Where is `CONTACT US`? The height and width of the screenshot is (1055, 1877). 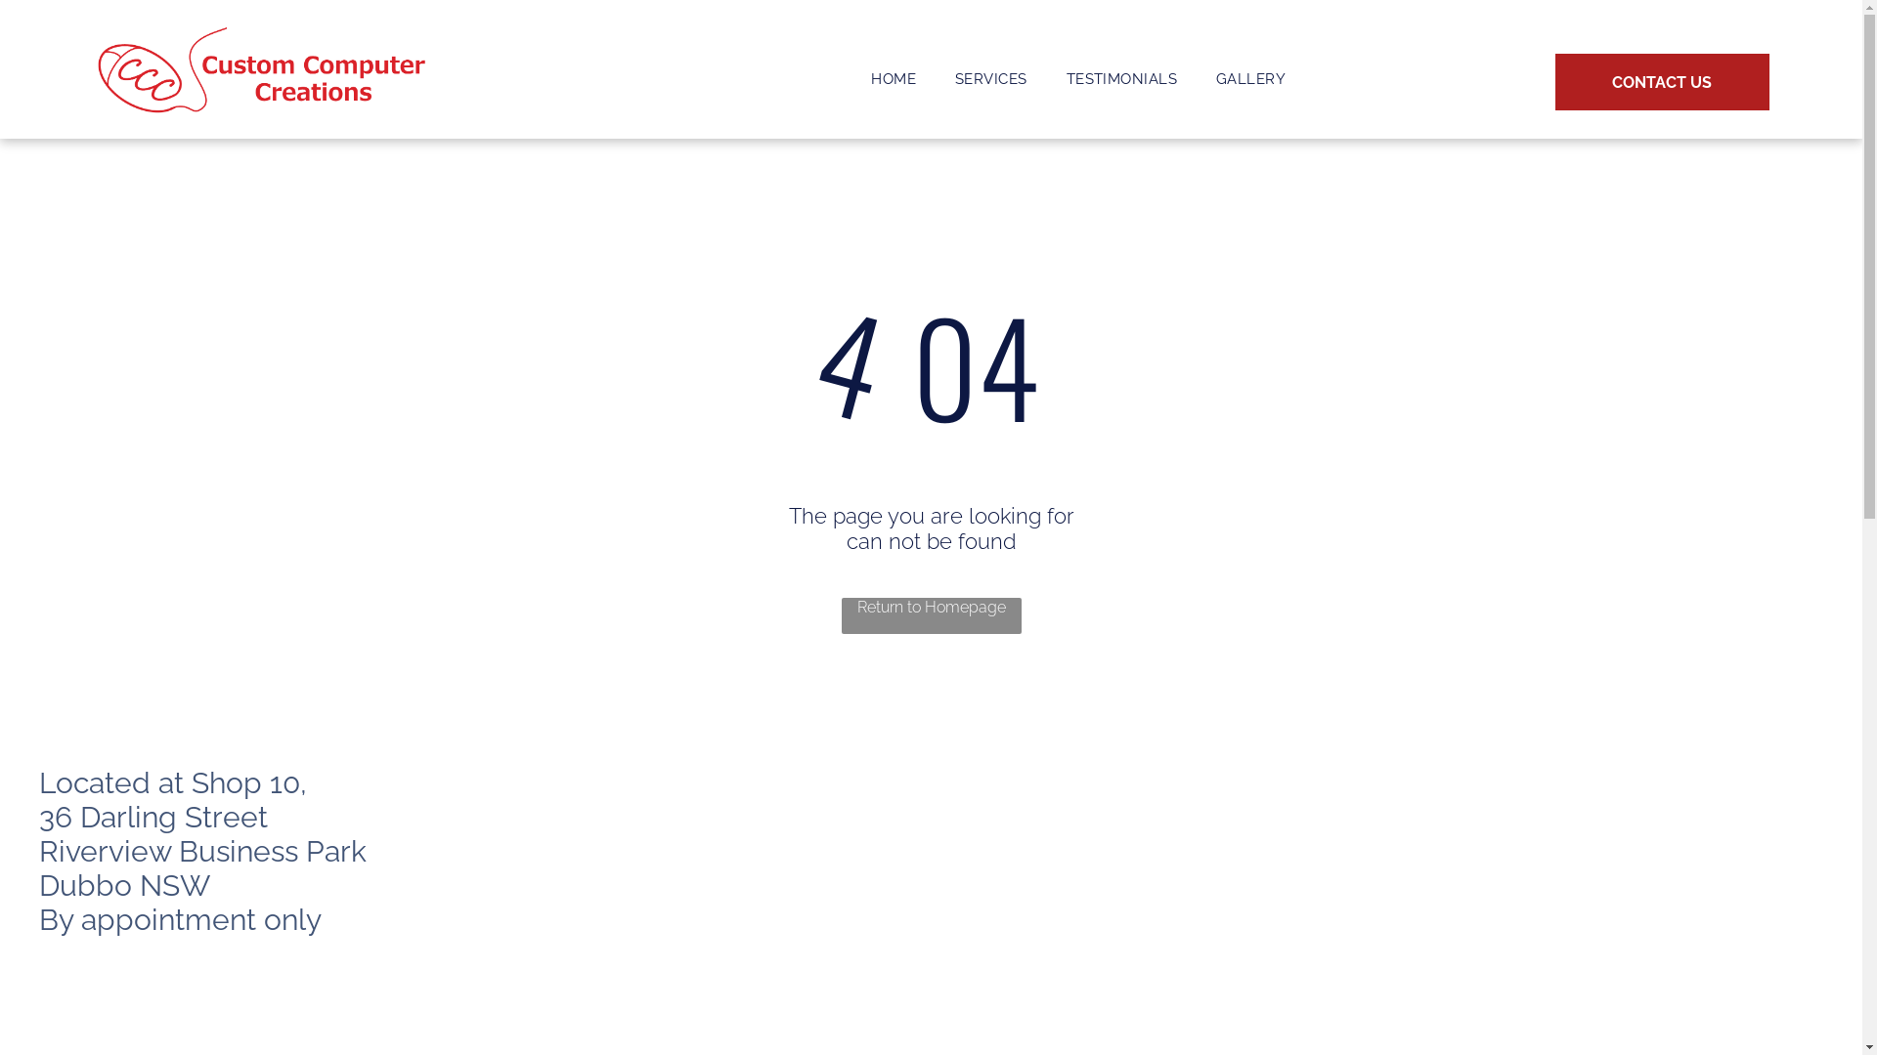 CONTACT US is located at coordinates (1662, 82).